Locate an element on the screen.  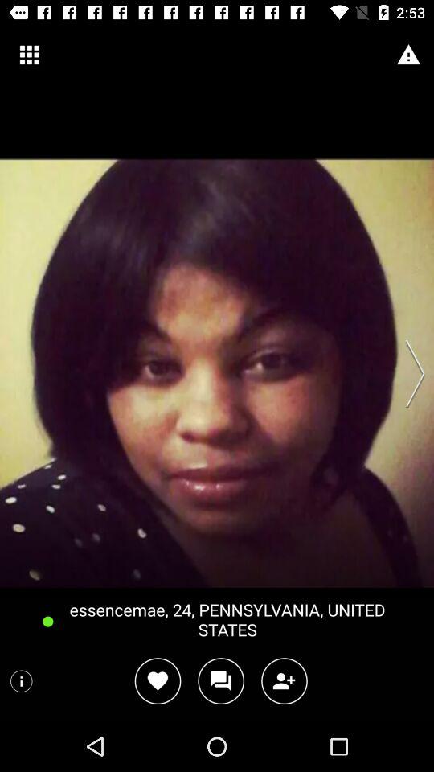
next photo is located at coordinates (410, 373).